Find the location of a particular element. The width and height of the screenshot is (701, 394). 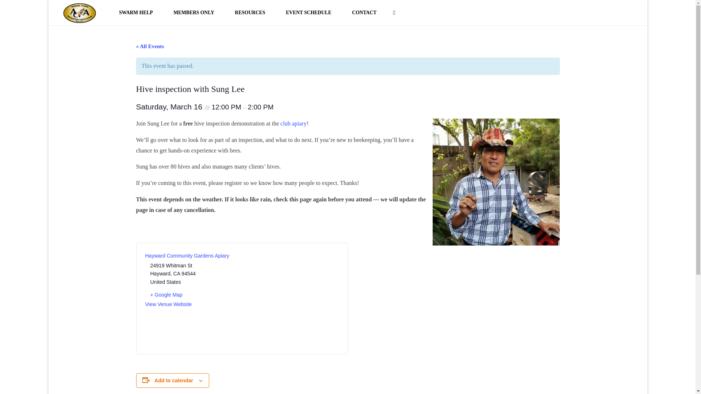

Click to view a Google Map is located at coordinates (194, 295).